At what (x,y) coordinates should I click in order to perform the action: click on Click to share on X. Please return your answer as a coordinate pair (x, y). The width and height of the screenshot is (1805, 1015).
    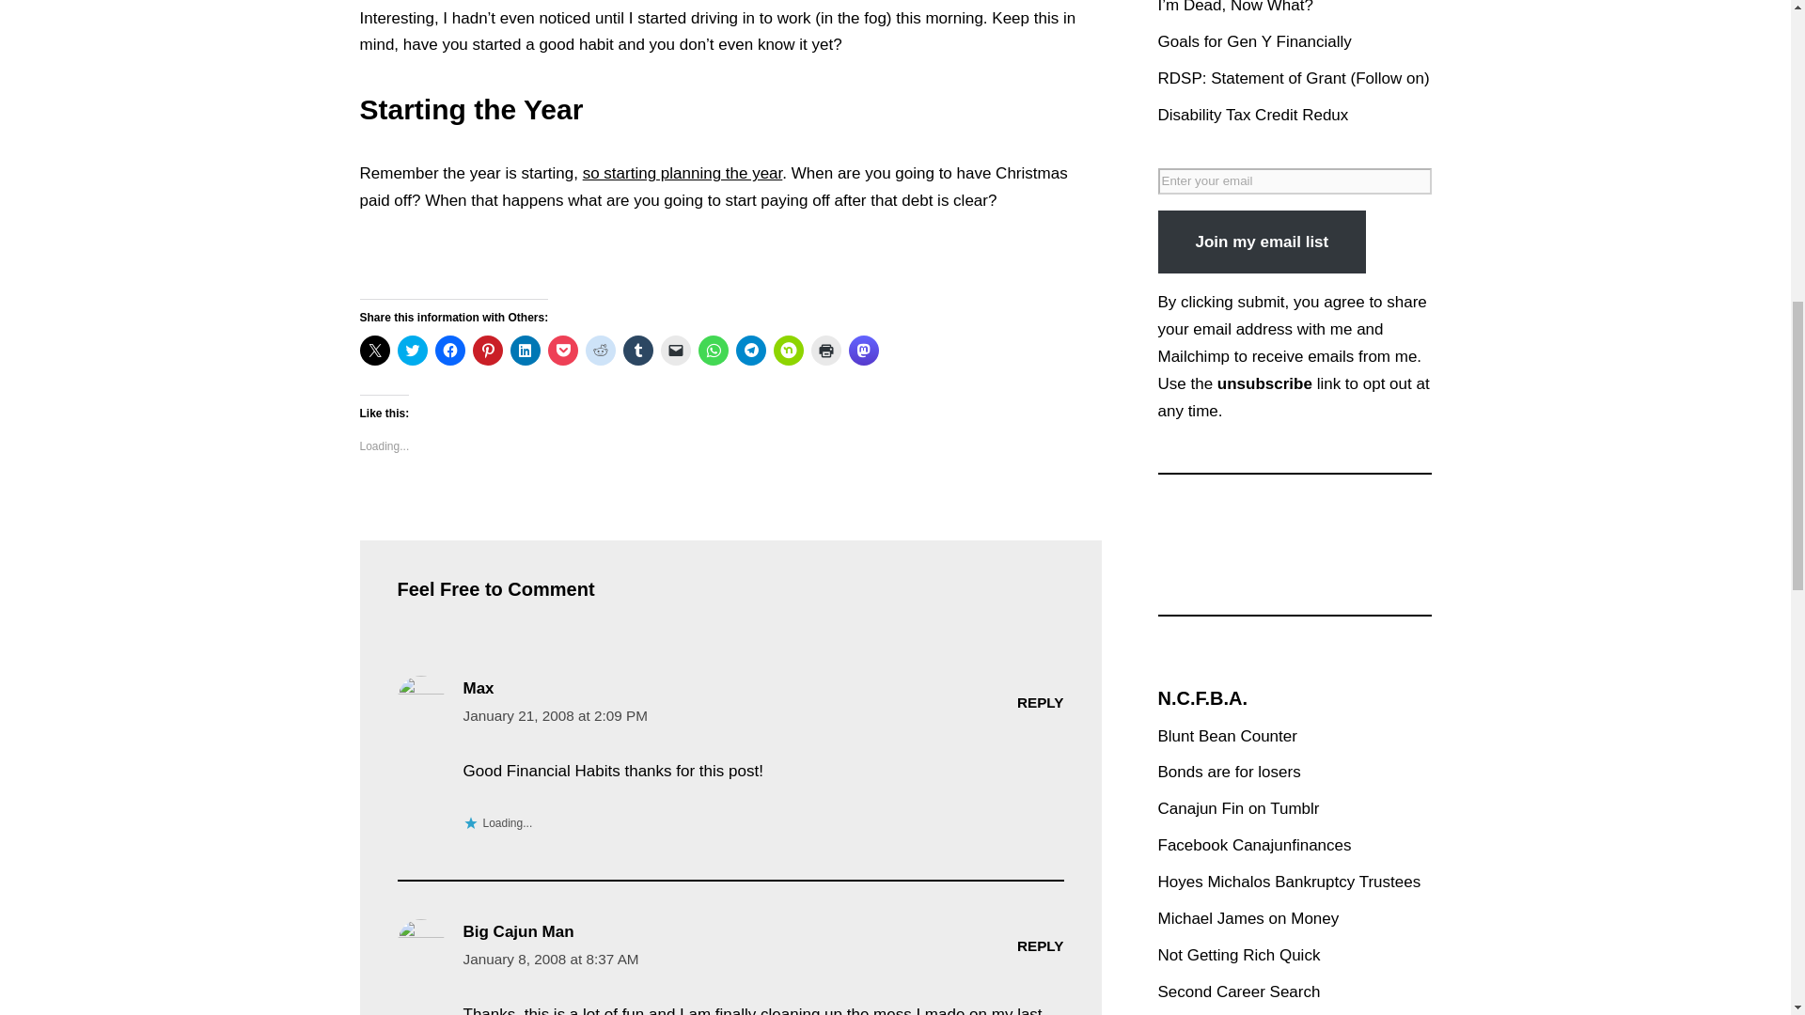
    Looking at the image, I should click on (374, 350).